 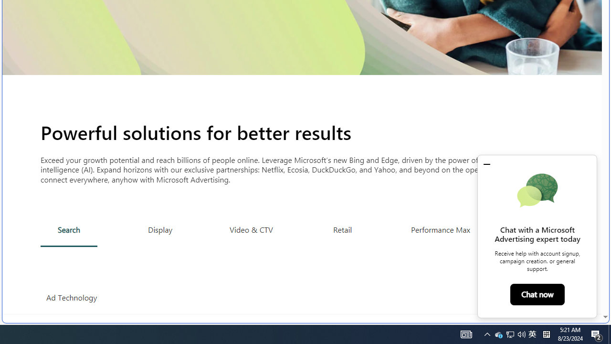 I want to click on Video & CTV, so click(x=251, y=229).